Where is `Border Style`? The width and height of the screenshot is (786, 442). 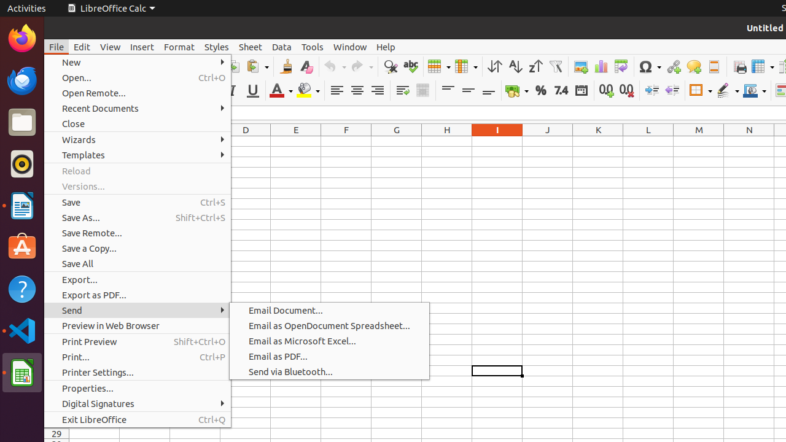
Border Style is located at coordinates (728, 91).